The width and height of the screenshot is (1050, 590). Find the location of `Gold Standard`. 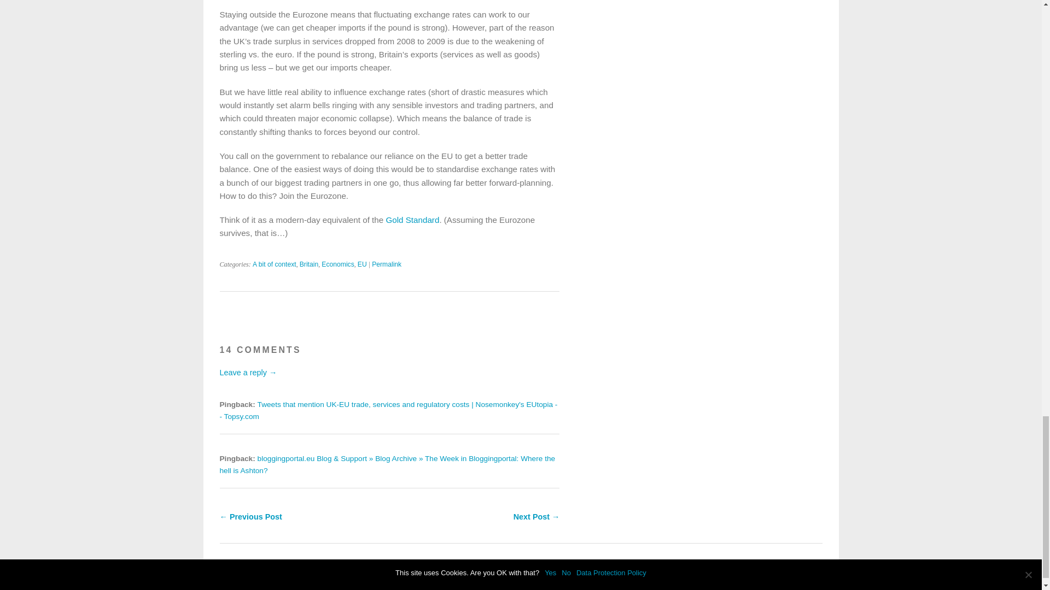

Gold Standard is located at coordinates (412, 220).